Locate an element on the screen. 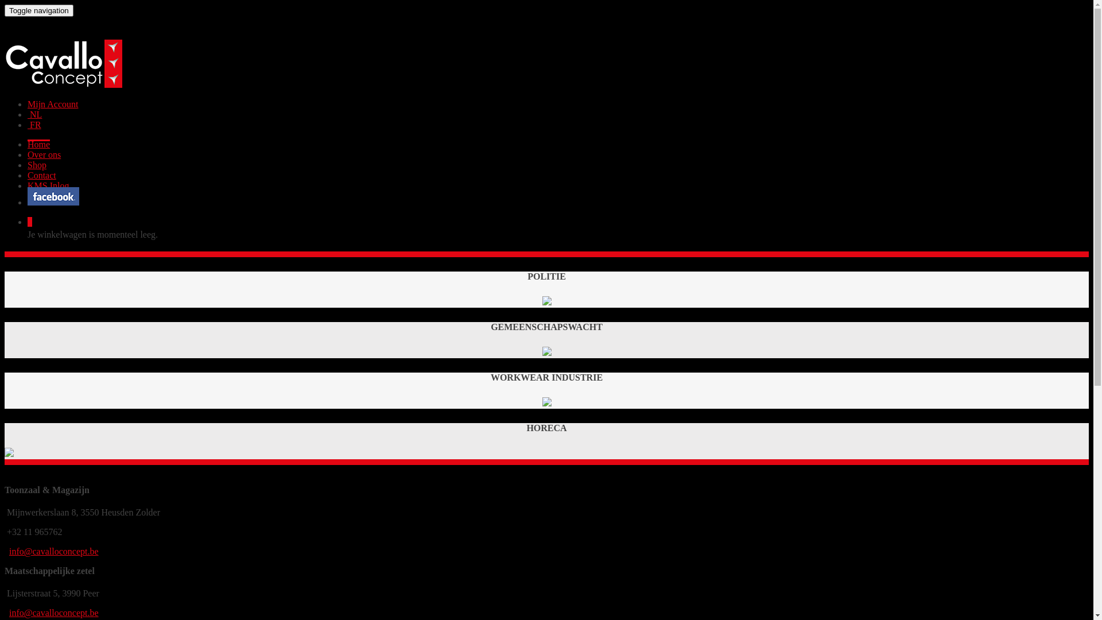  Cavallo Concept is located at coordinates (63, 84).